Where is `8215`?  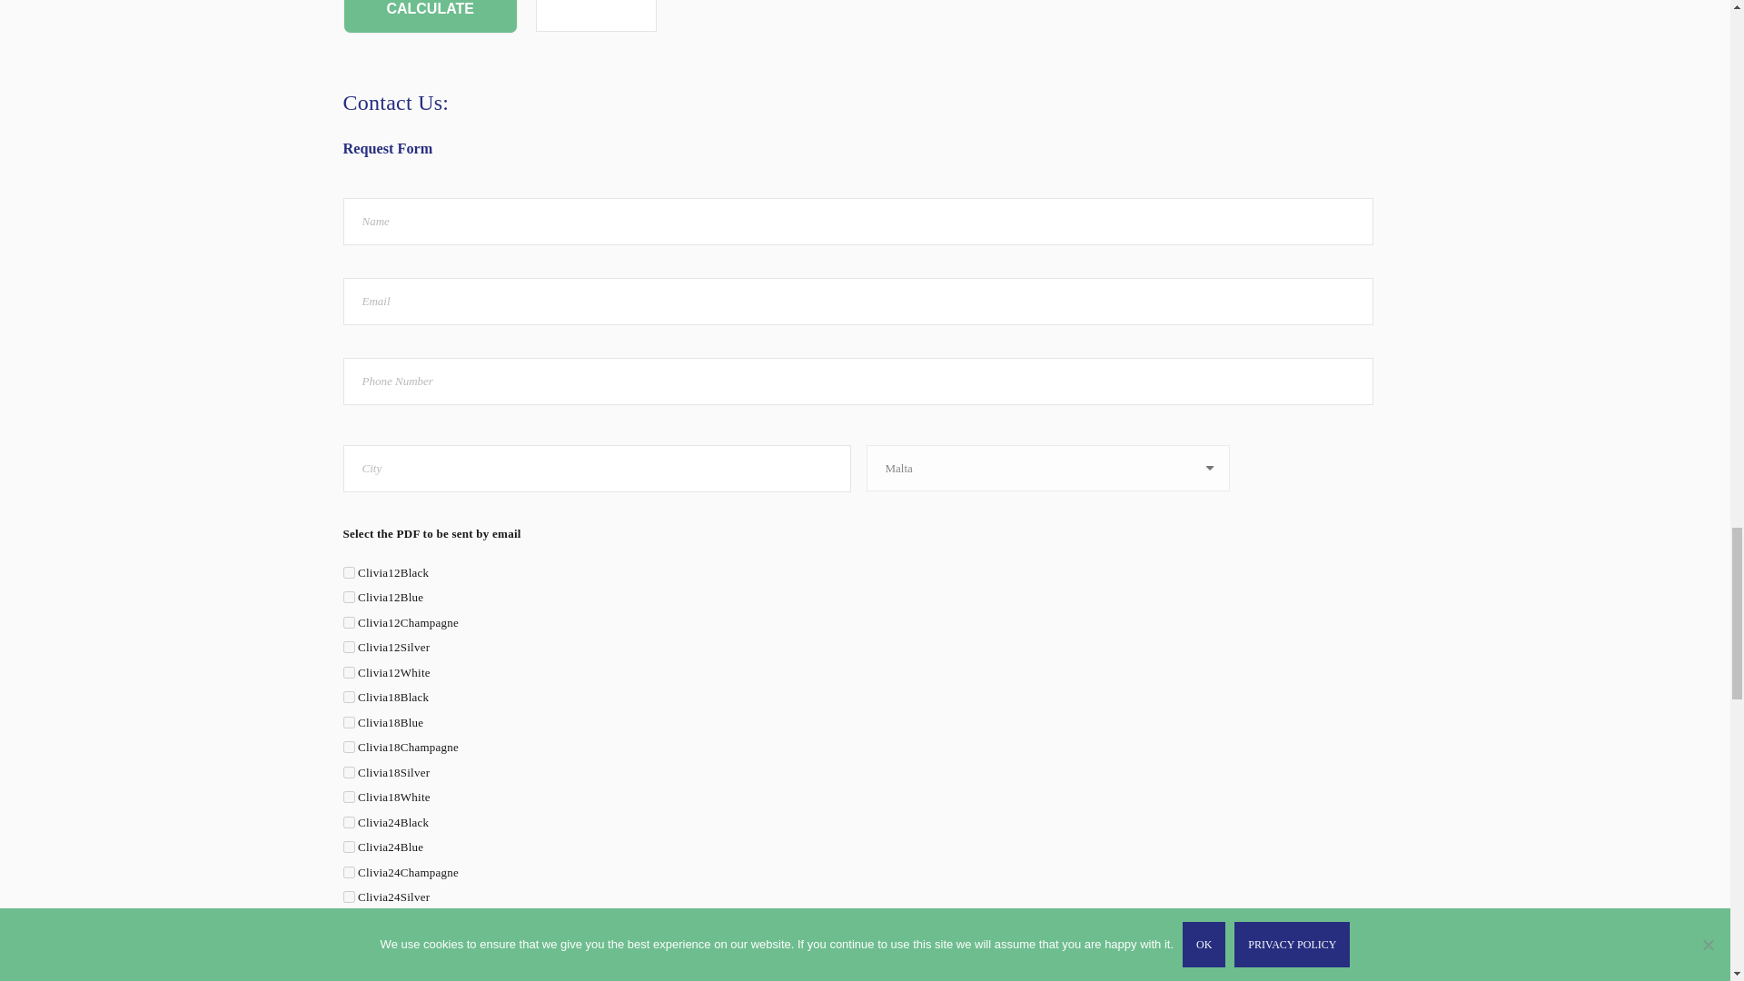
8215 is located at coordinates (349, 821).